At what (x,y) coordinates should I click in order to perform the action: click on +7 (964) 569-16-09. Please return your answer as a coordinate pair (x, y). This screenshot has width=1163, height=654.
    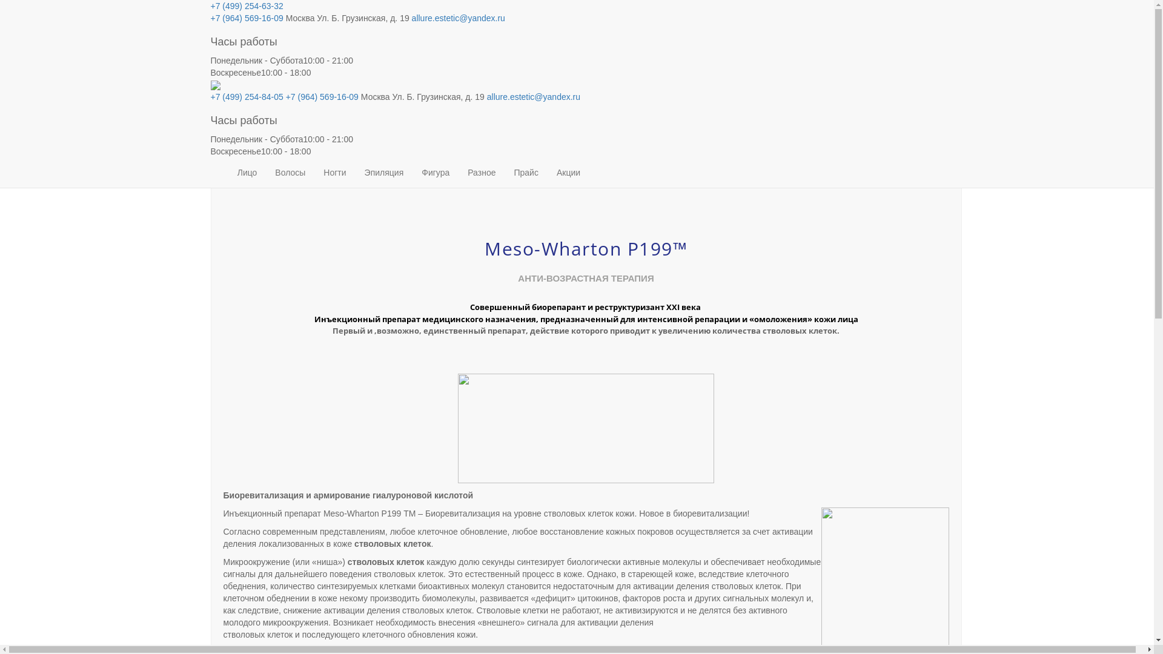
    Looking at the image, I should click on (247, 18).